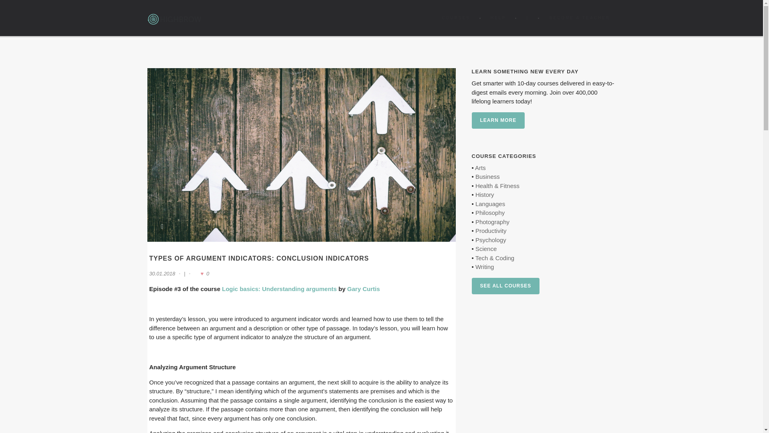 Image resolution: width=769 pixels, height=433 pixels. Describe the element at coordinates (364, 289) in the screenshot. I see `Gary Curtis` at that location.